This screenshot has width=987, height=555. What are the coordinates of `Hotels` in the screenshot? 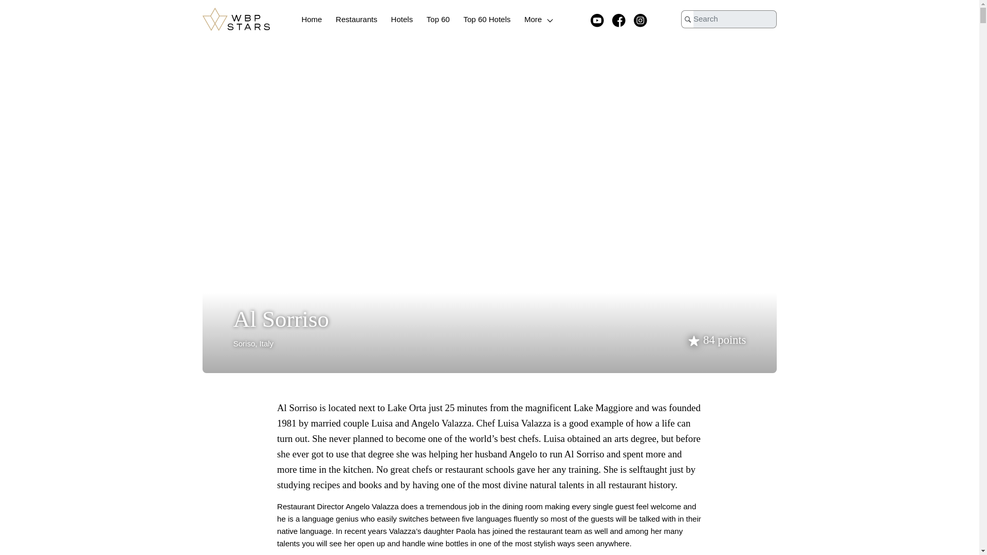 It's located at (402, 20).